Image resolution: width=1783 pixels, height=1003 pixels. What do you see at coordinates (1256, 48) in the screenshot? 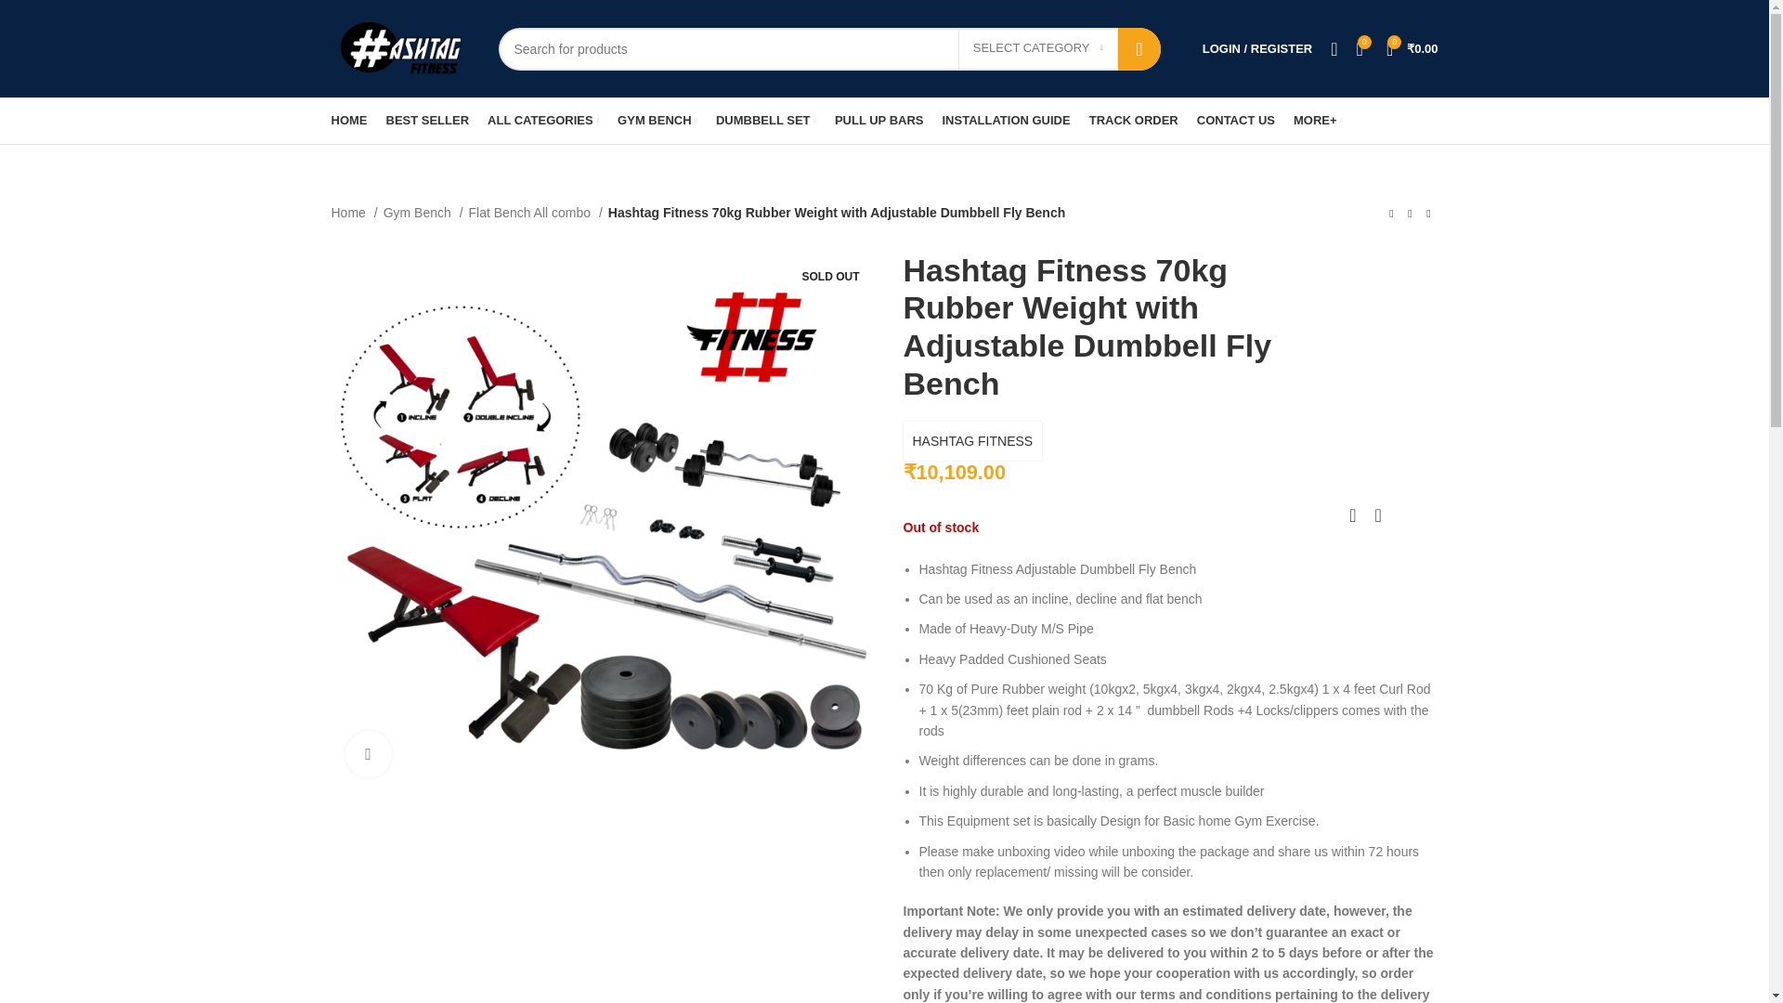
I see `My account` at bounding box center [1256, 48].